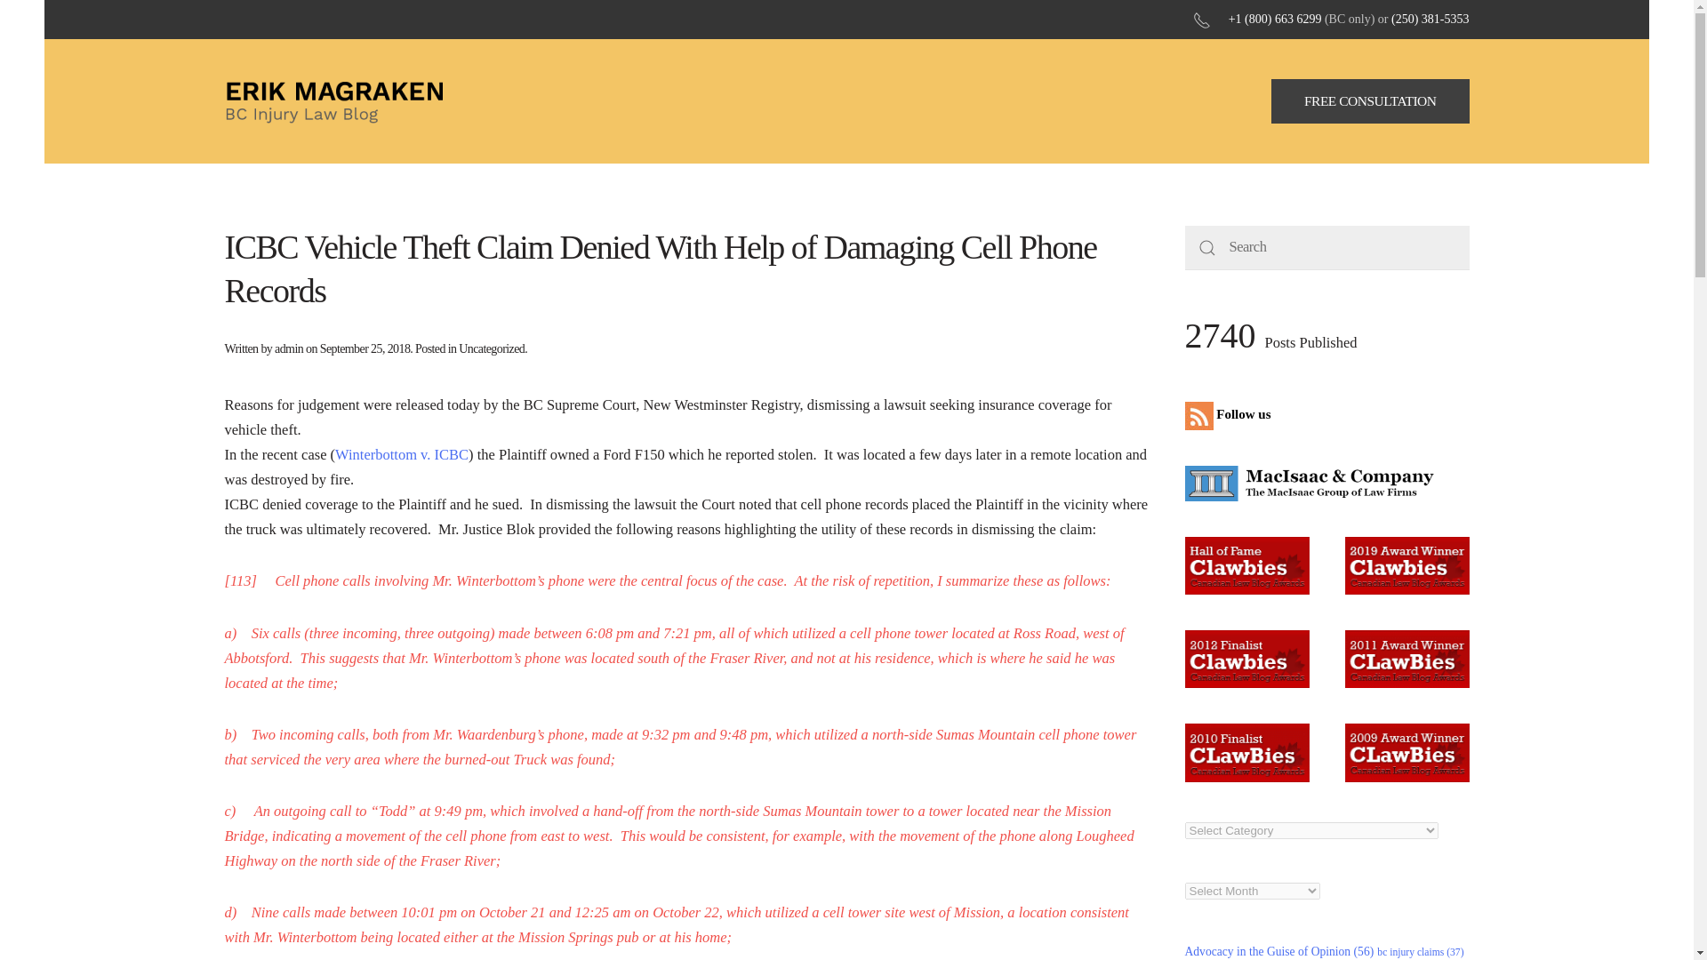 The height and width of the screenshot is (960, 1707). What do you see at coordinates (1371, 101) in the screenshot?
I see `FREE CONSULTATION` at bounding box center [1371, 101].